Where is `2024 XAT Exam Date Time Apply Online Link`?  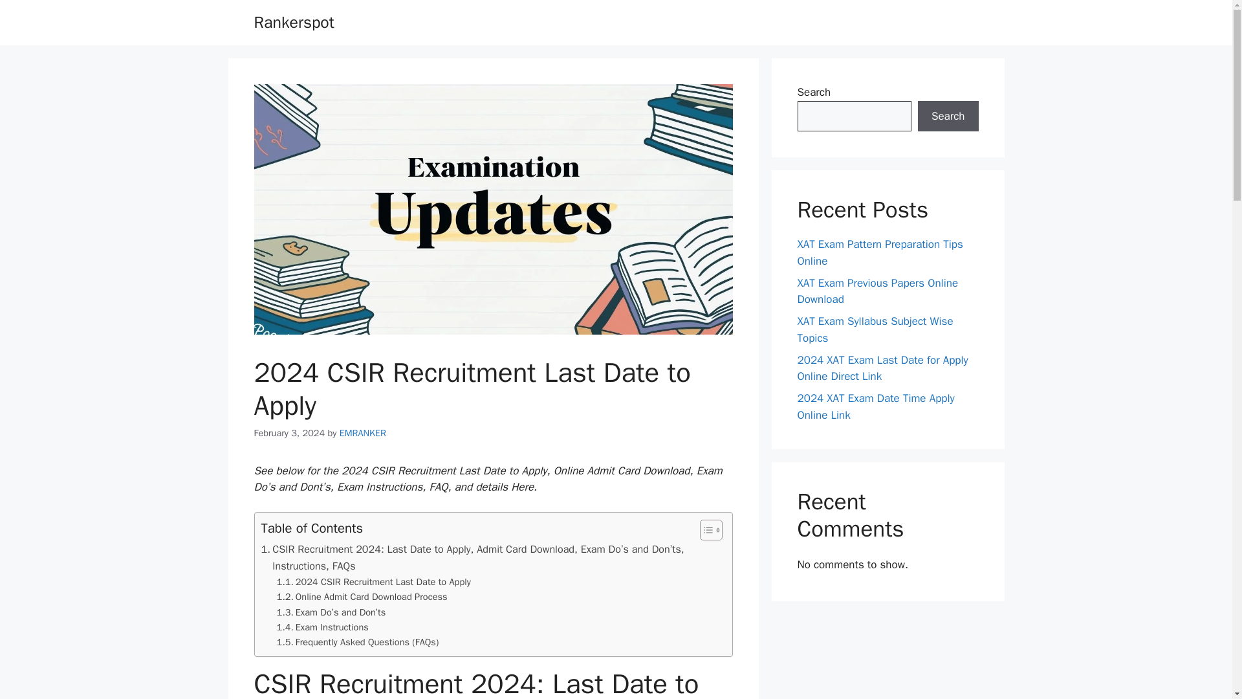 2024 XAT Exam Date Time Apply Online Link is located at coordinates (875, 406).